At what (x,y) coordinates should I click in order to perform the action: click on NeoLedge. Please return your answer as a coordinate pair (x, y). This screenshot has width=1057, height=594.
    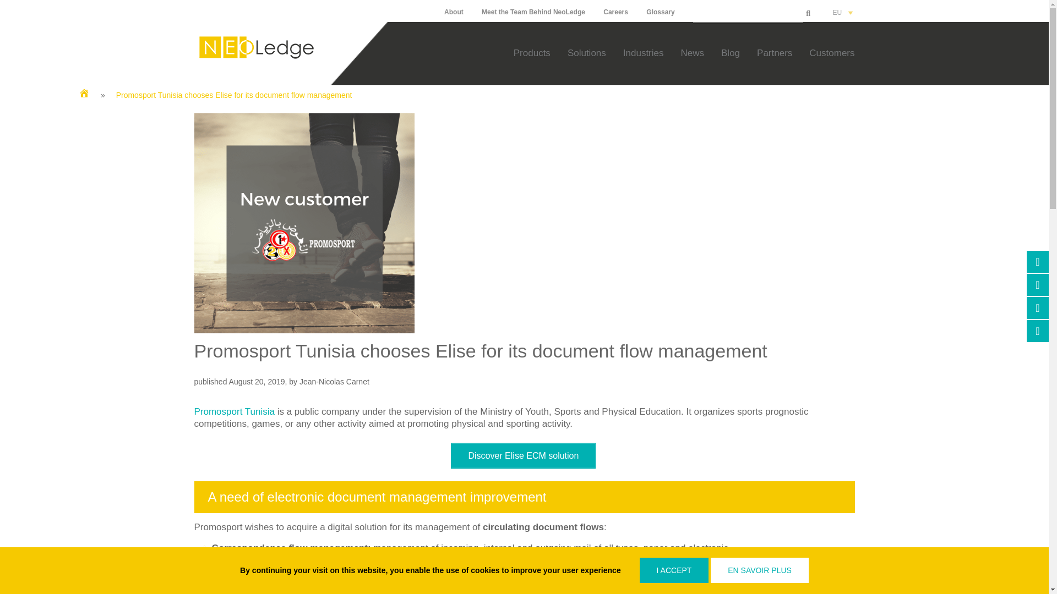
    Looking at the image, I should click on (255, 47).